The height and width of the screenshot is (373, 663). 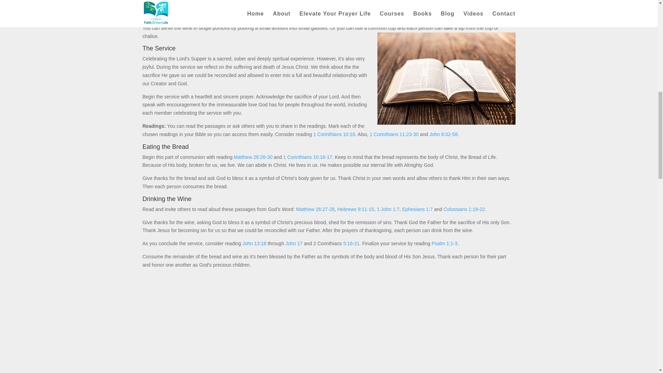 What do you see at coordinates (356, 209) in the screenshot?
I see `Hebrews 9:11-15` at bounding box center [356, 209].